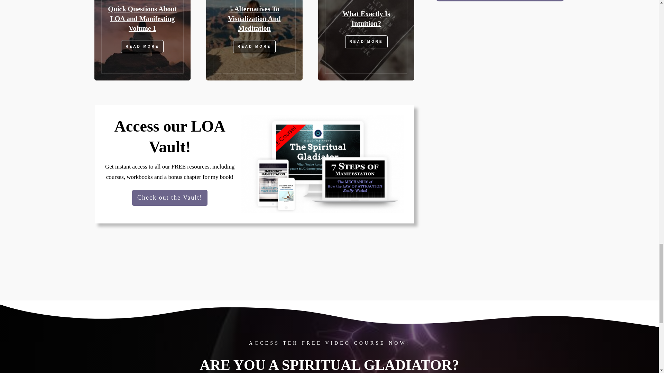  Describe the element at coordinates (254, 19) in the screenshot. I see `5 Alternatives To Visualization And Meditation` at that location.